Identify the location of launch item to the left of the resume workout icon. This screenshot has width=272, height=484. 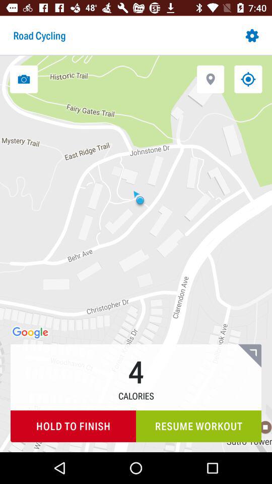
(74, 427).